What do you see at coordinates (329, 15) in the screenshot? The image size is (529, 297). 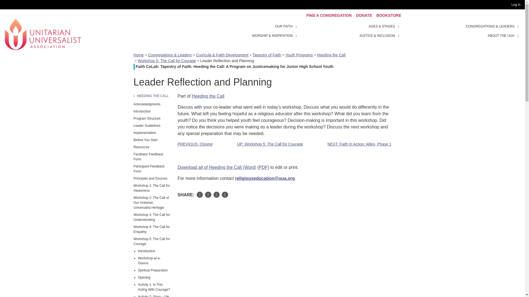 I see `FIND A CONGREGATION` at bounding box center [329, 15].